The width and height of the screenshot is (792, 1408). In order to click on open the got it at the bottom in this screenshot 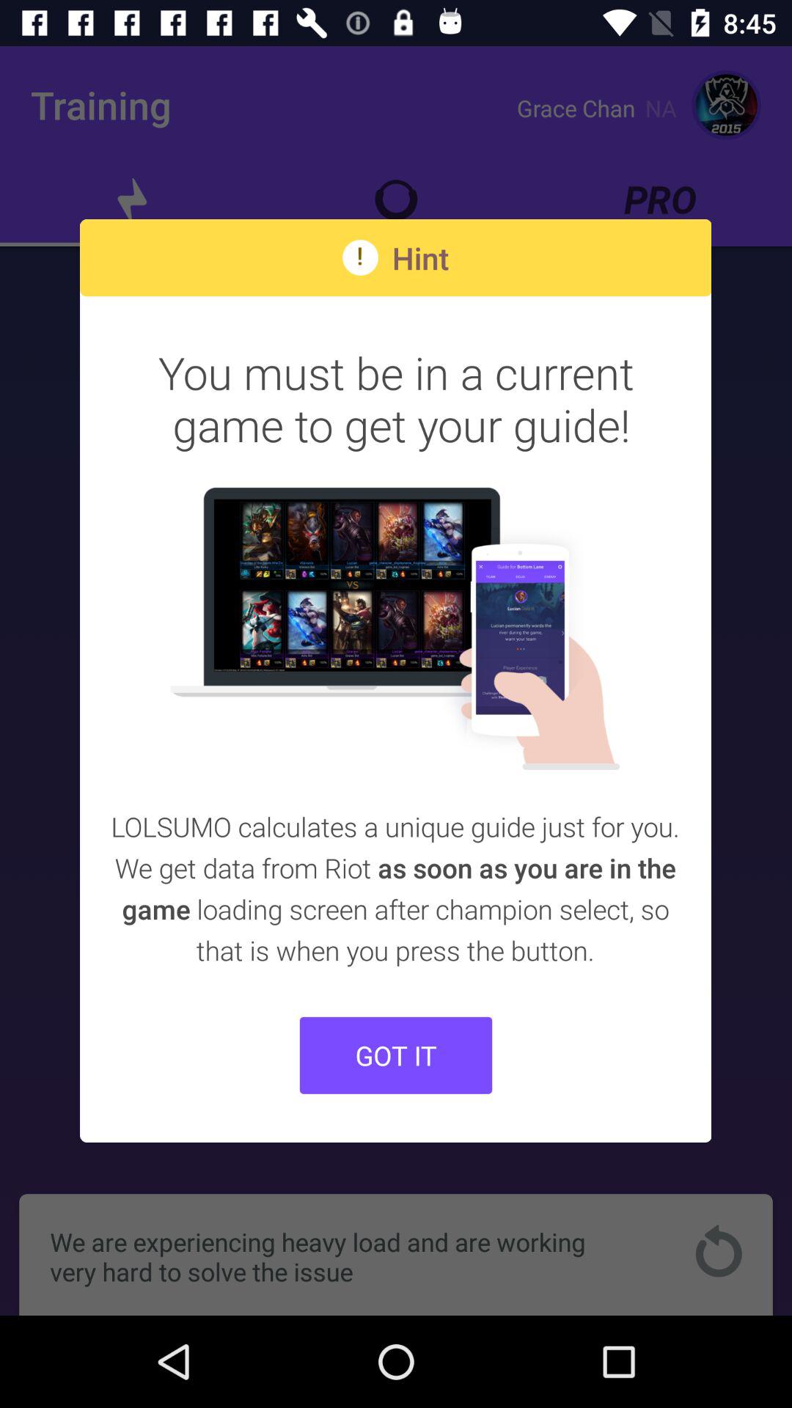, I will do `click(396, 1055)`.